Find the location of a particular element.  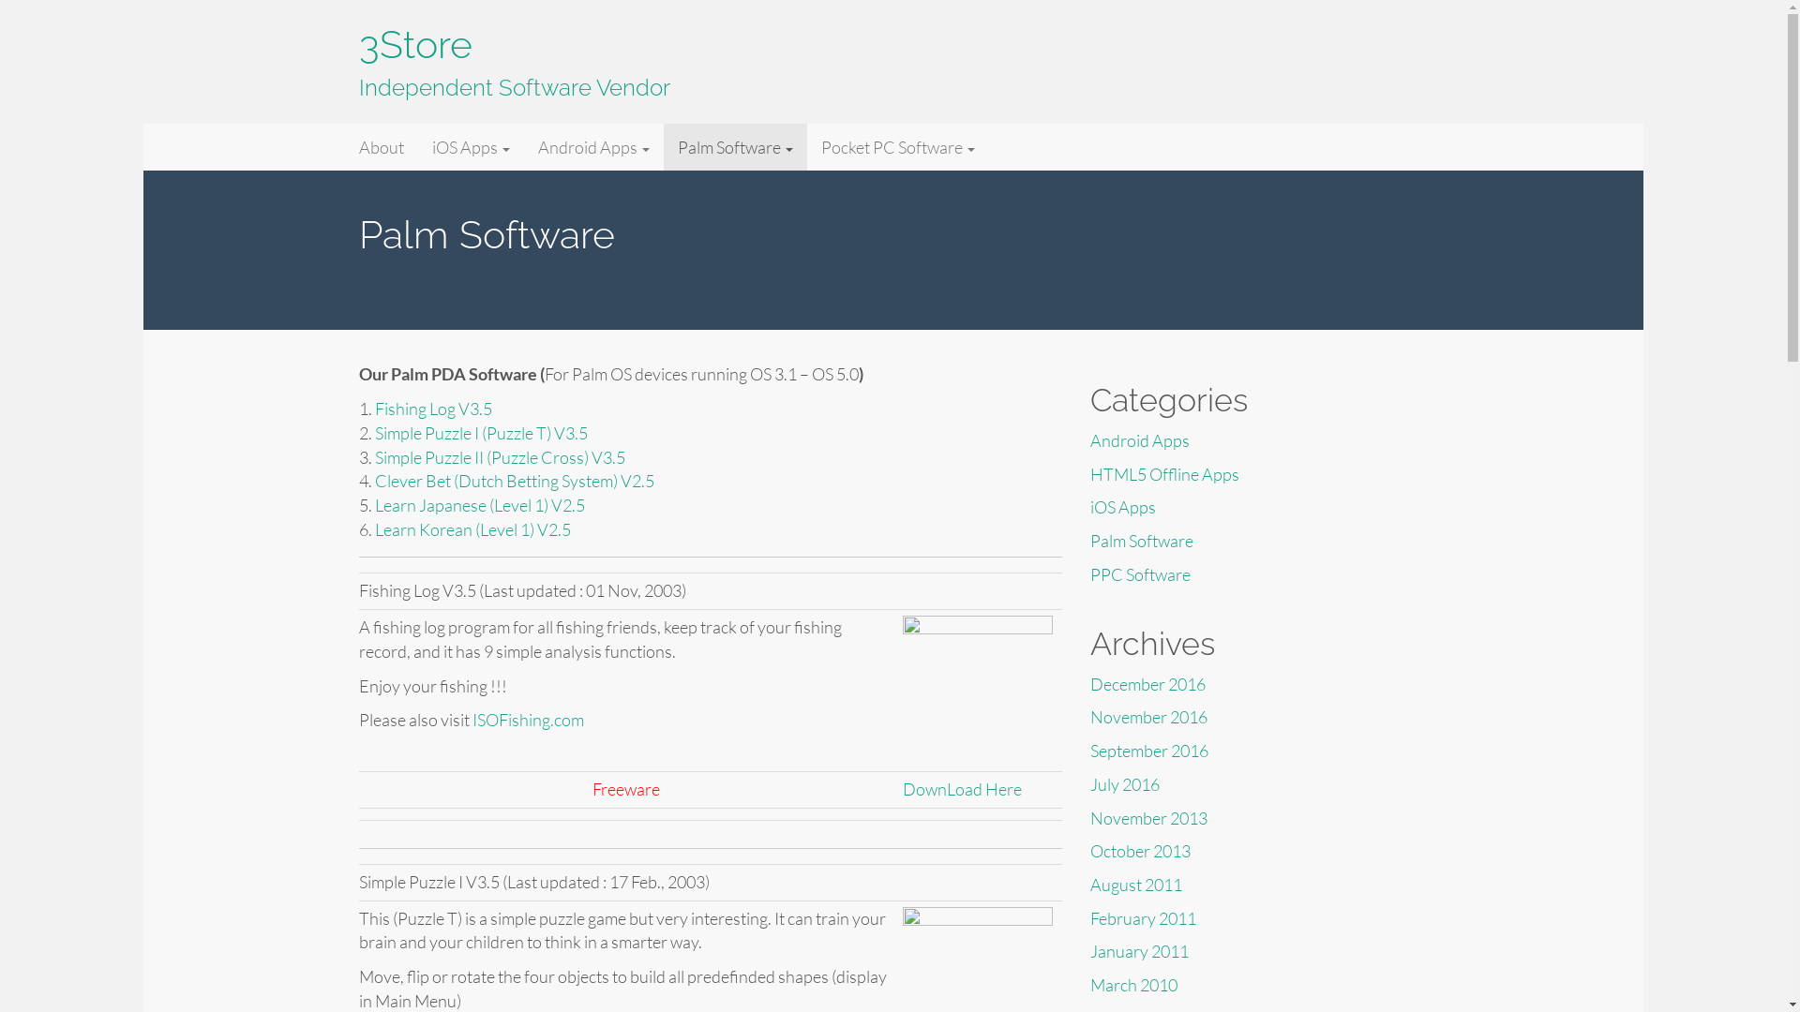

iOS Apps is located at coordinates (471, 147).